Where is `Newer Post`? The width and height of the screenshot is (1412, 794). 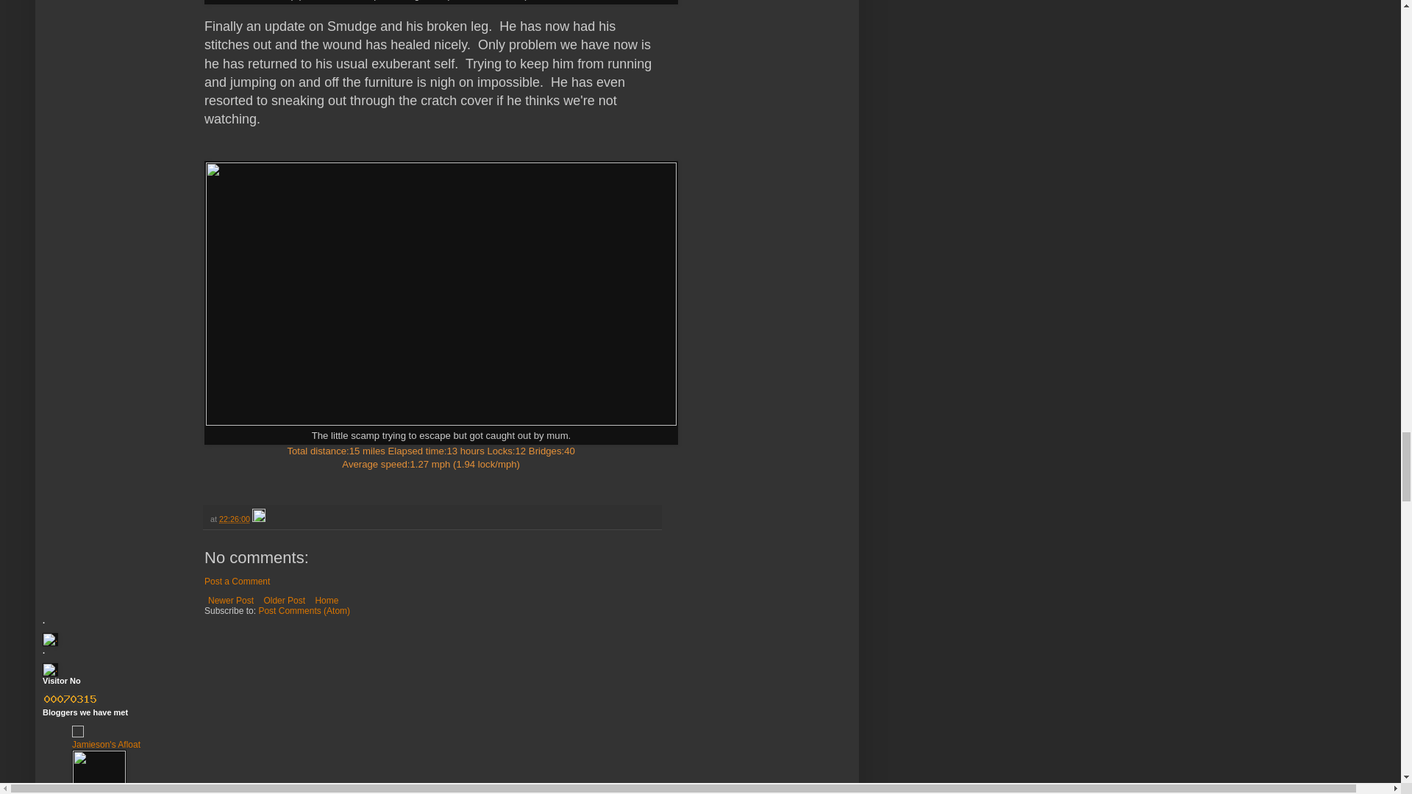 Newer Post is located at coordinates (231, 600).